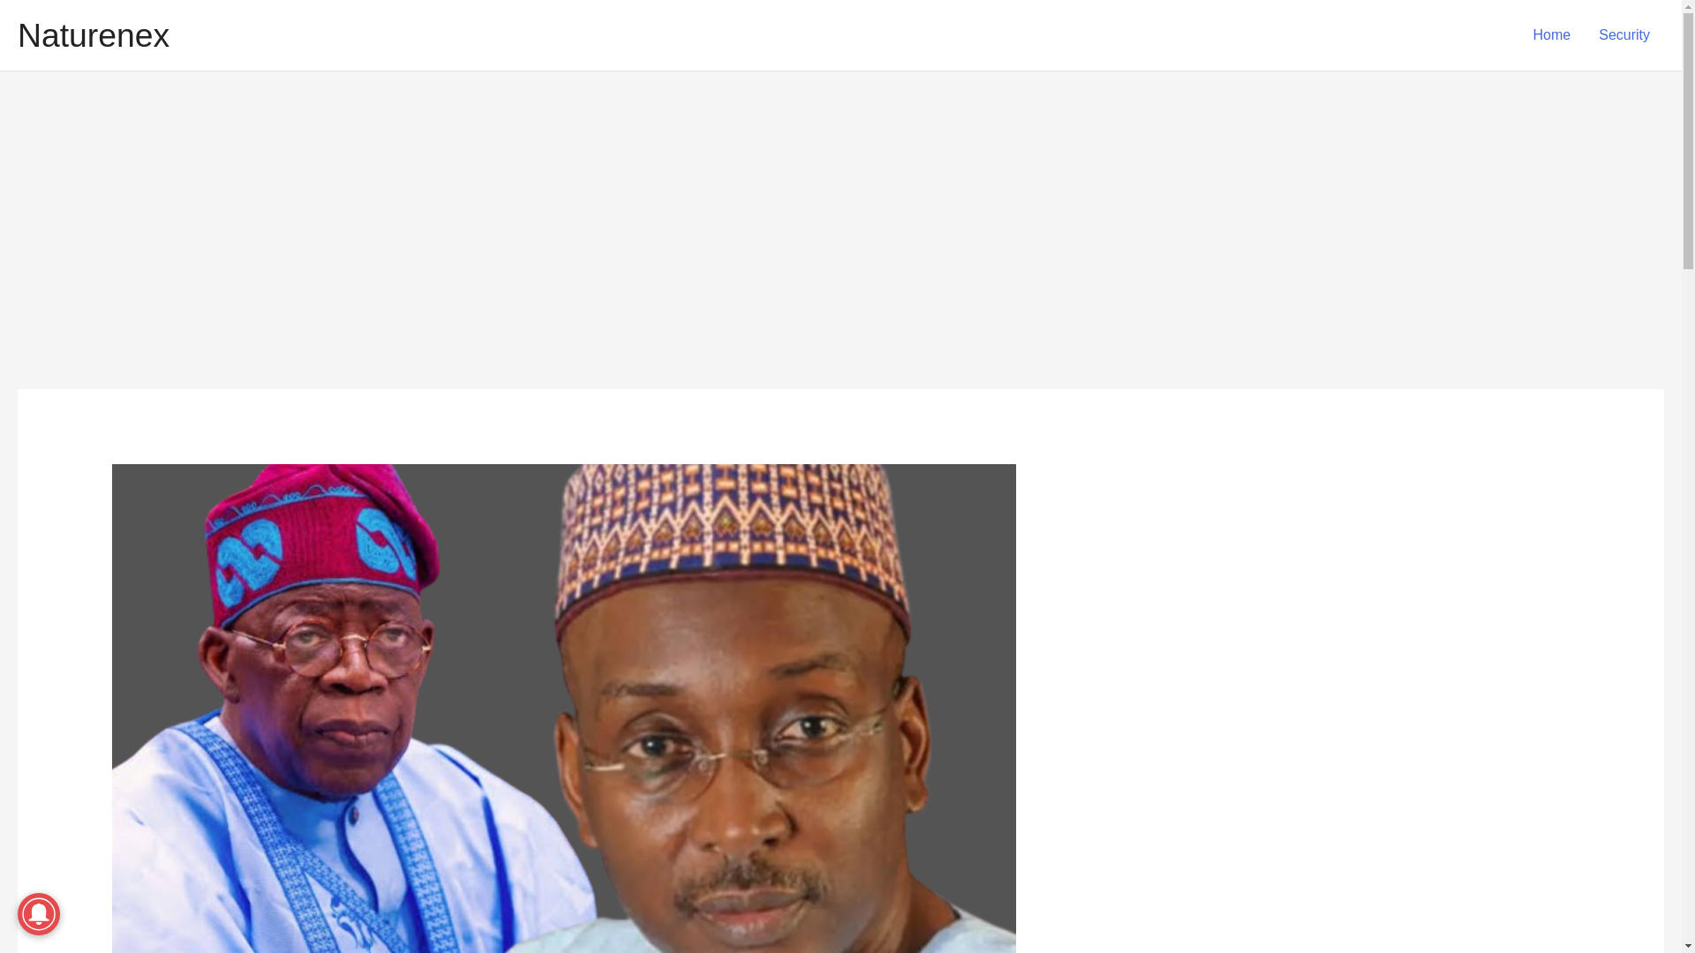  What do you see at coordinates (1624, 35) in the screenshot?
I see `Security` at bounding box center [1624, 35].